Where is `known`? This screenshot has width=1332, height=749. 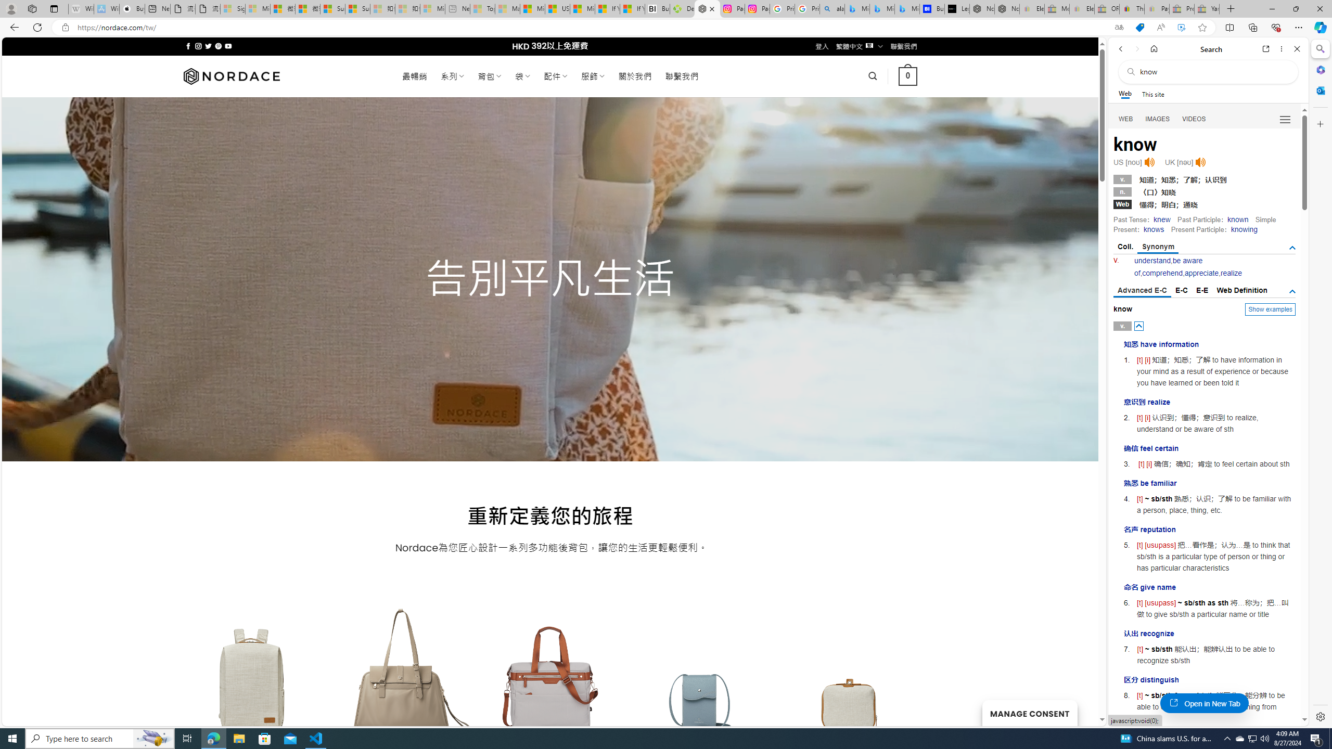 known is located at coordinates (1238, 219).